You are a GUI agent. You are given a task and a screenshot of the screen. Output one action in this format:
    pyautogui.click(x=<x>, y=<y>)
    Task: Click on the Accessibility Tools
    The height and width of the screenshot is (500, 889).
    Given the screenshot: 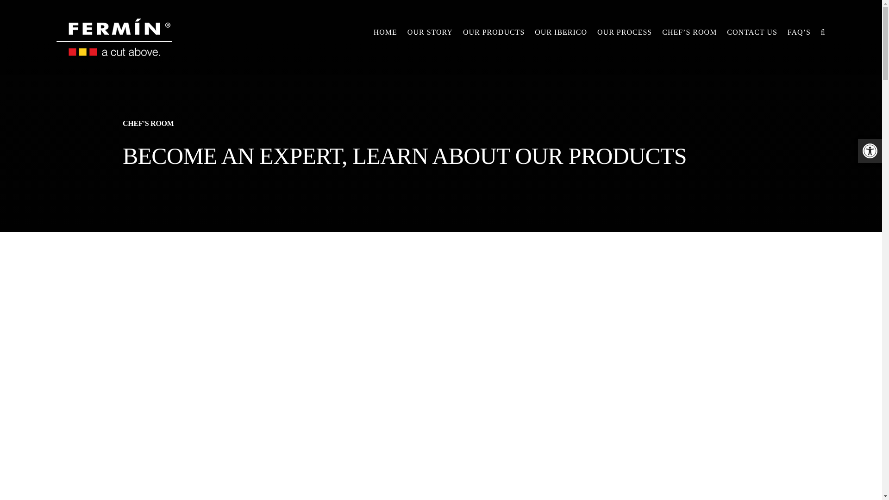 What is the action you would take?
    pyautogui.click(x=870, y=151)
    